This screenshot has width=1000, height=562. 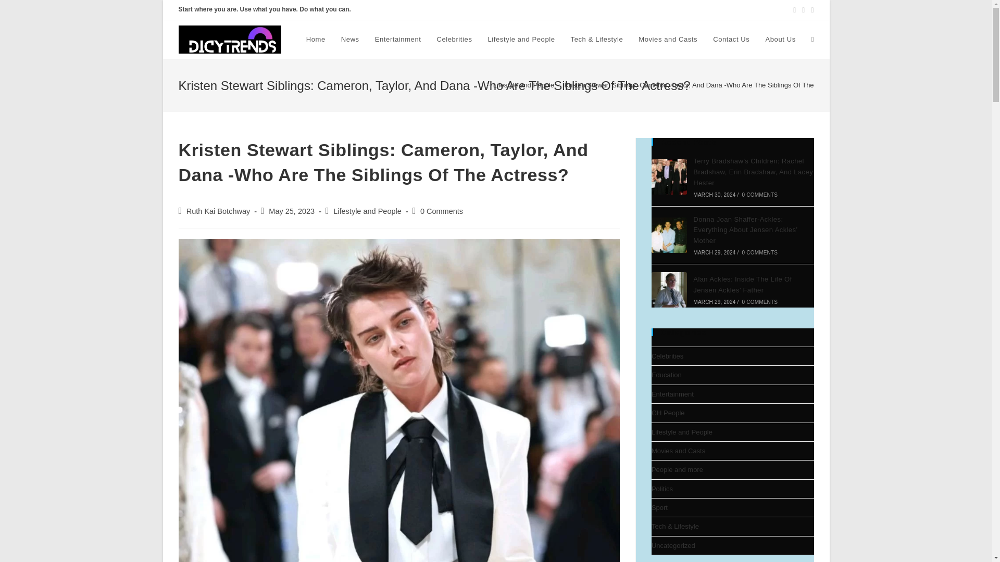 I want to click on Movies and Casts, so click(x=668, y=40).